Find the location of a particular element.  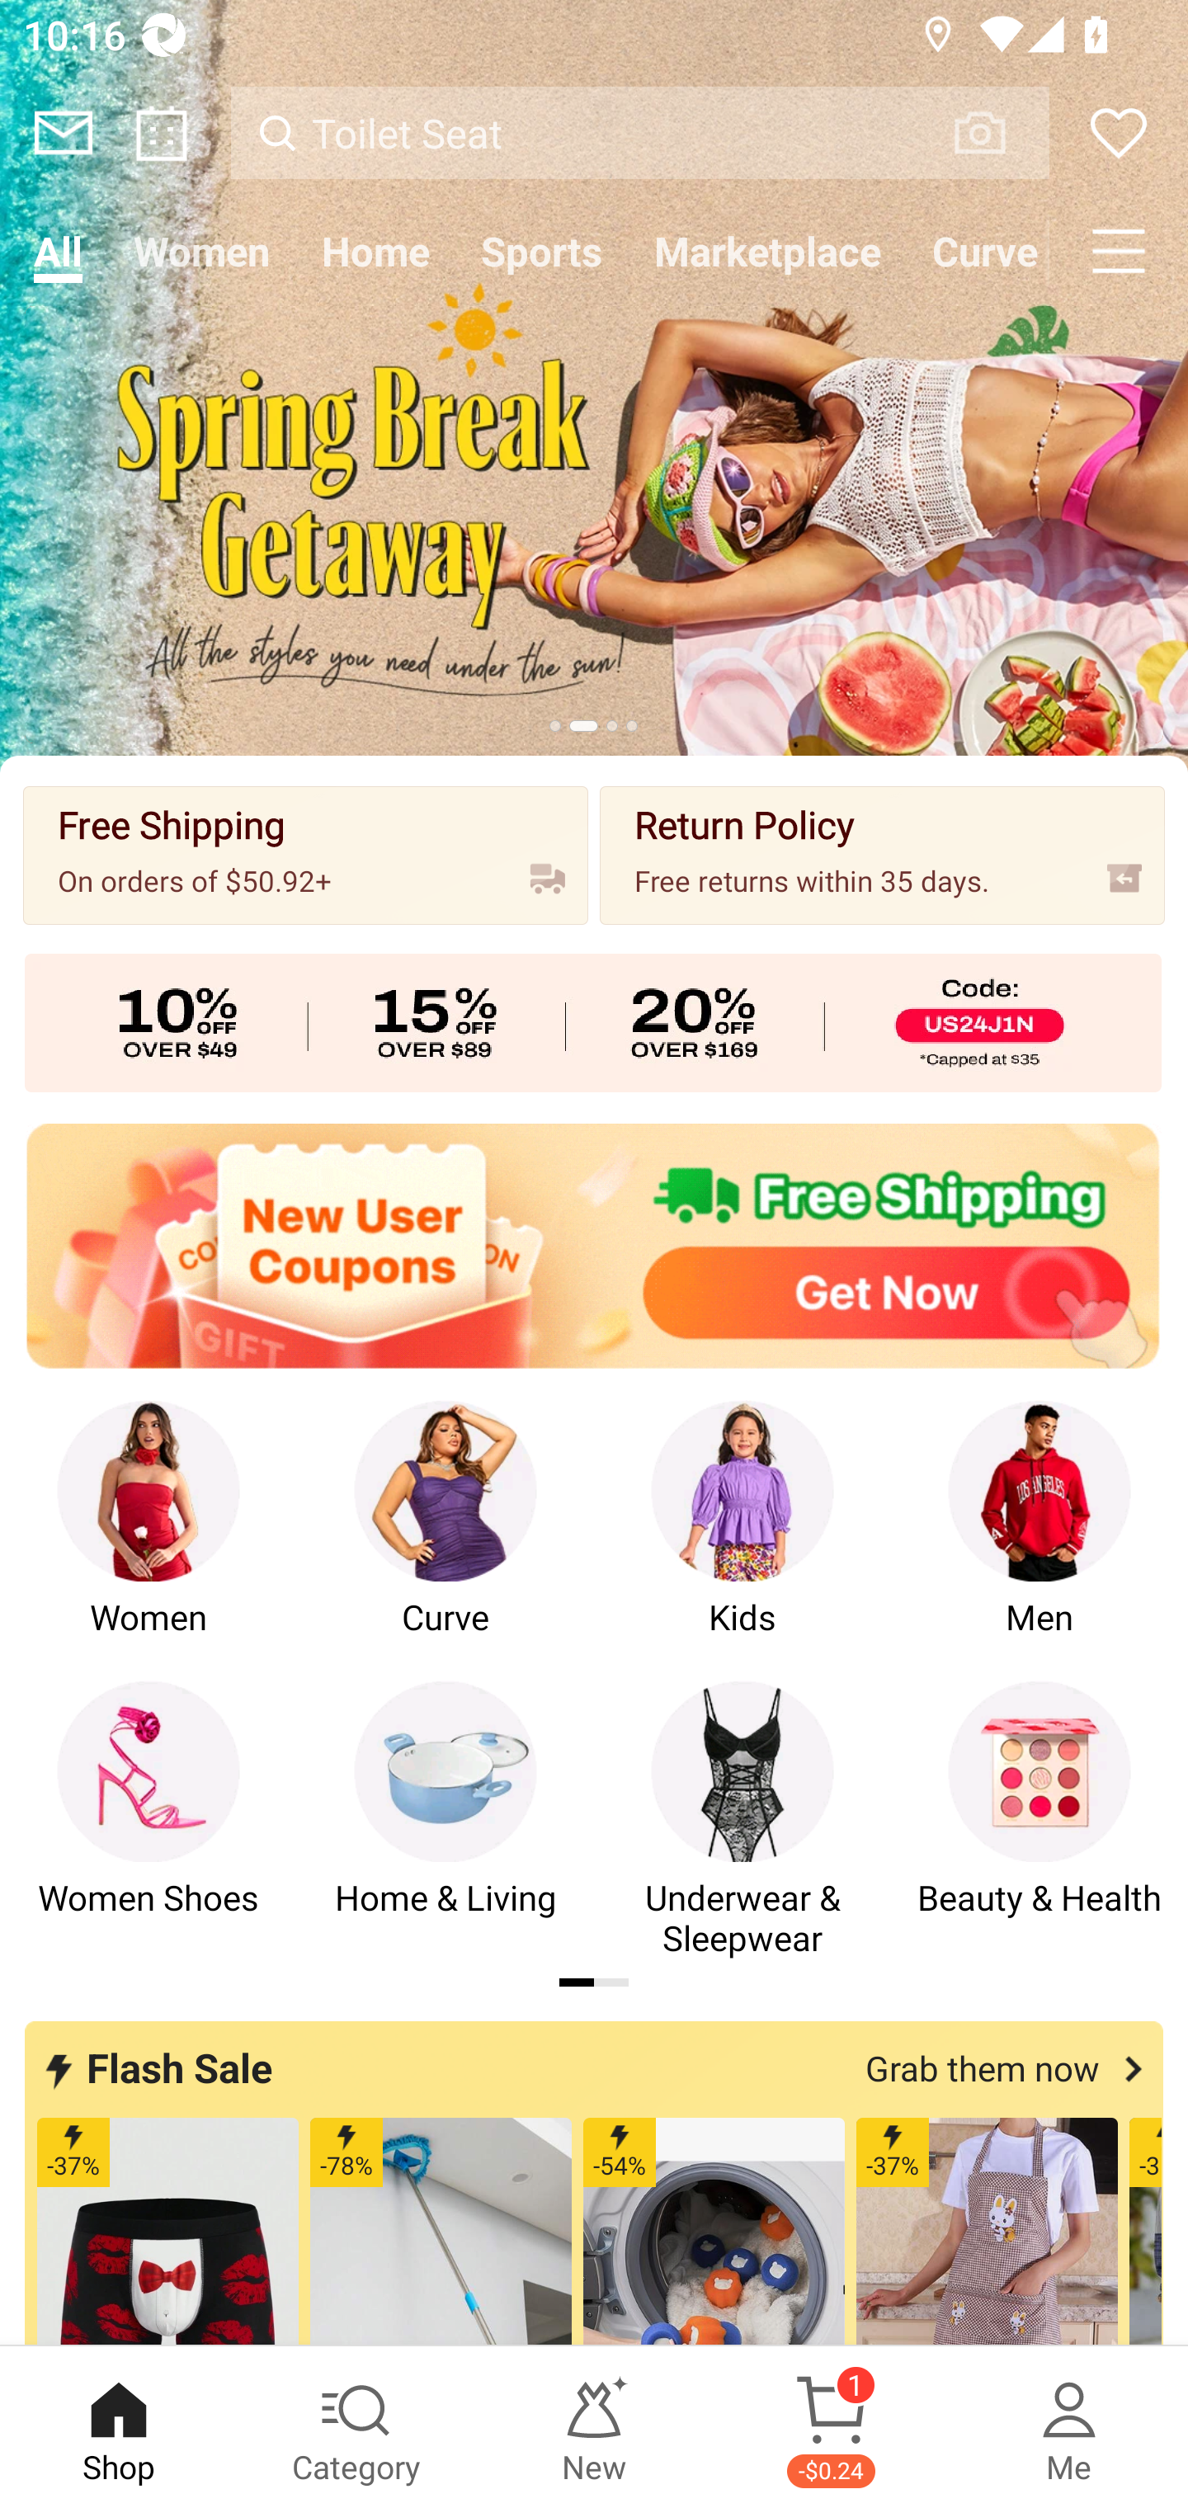

Free Shipping On orders of $50.92+ is located at coordinates (305, 855).